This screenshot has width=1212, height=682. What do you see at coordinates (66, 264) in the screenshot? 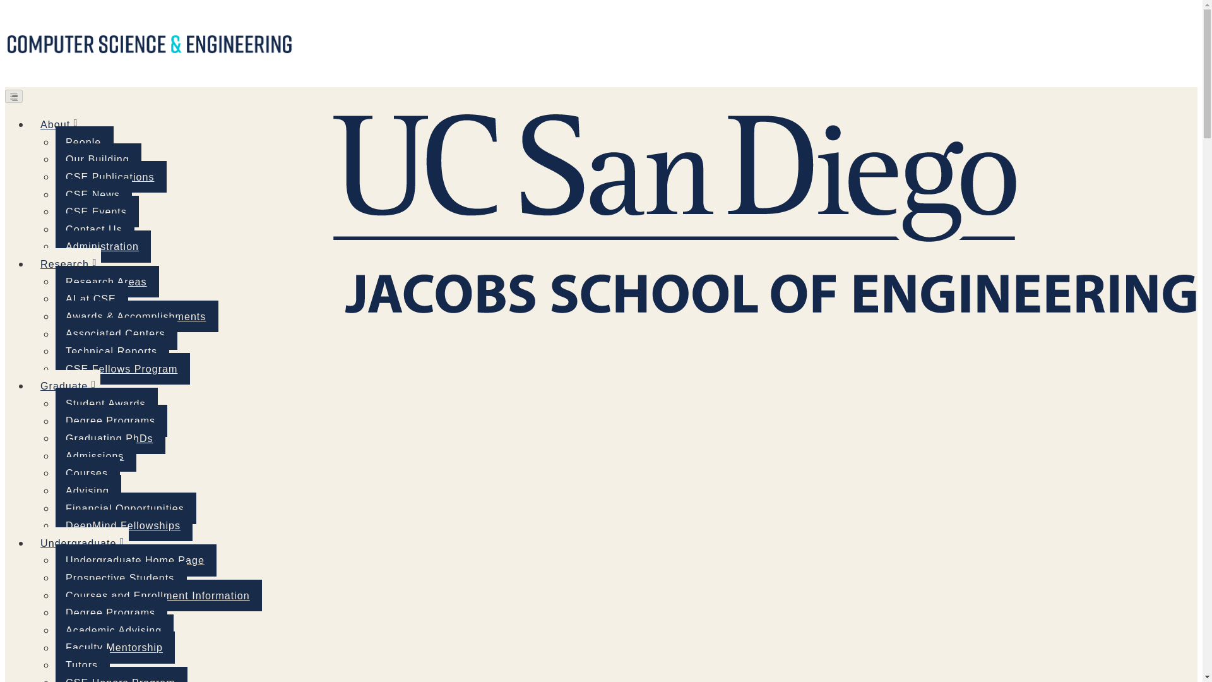
I see `Check out CSE Faculty and their research!` at bounding box center [66, 264].